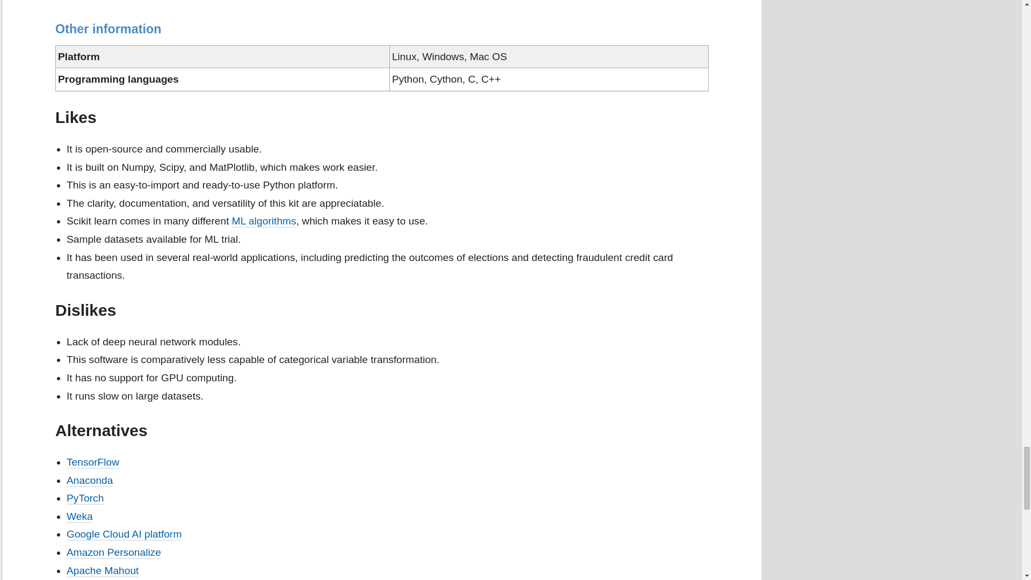 This screenshot has width=1031, height=580. Describe the element at coordinates (264, 221) in the screenshot. I see `ML algorithms` at that location.